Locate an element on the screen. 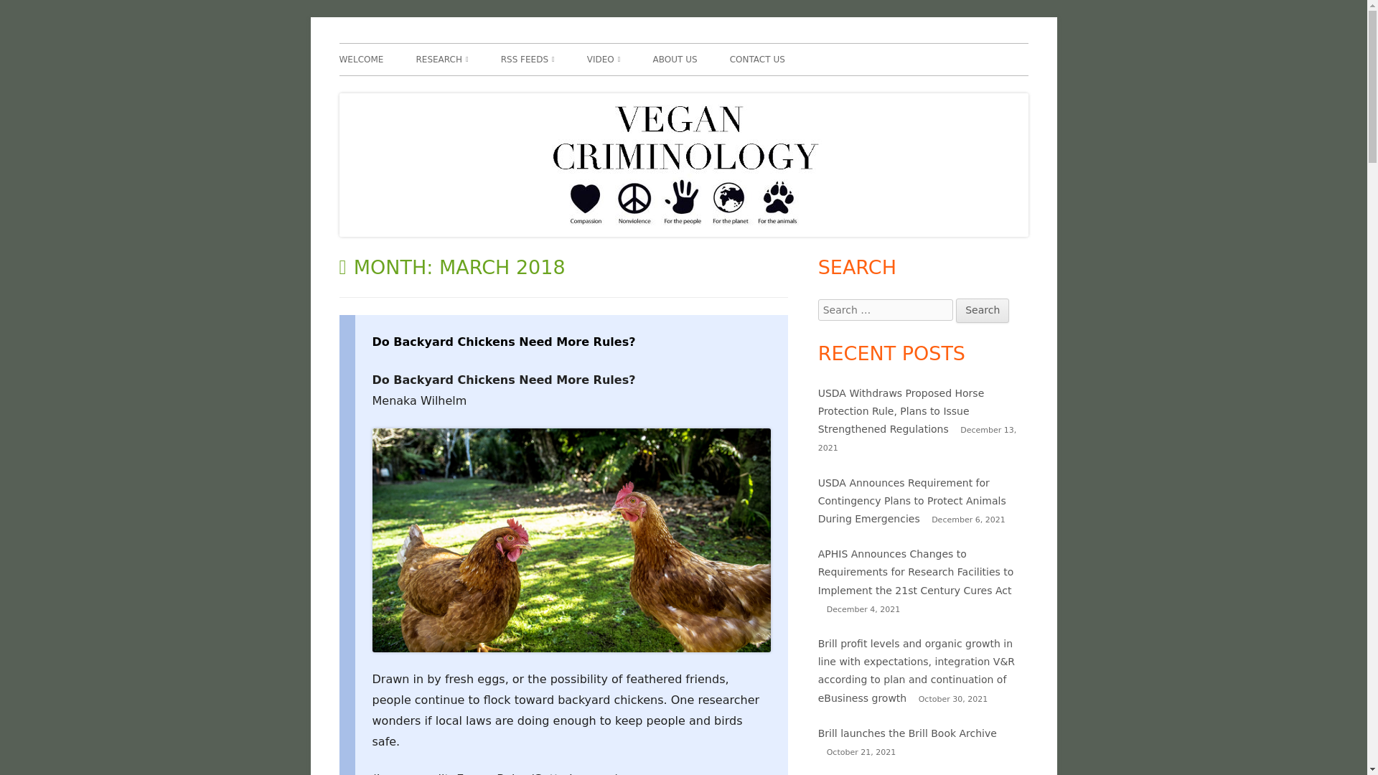 The image size is (1378, 775). RESEARCH is located at coordinates (442, 59).